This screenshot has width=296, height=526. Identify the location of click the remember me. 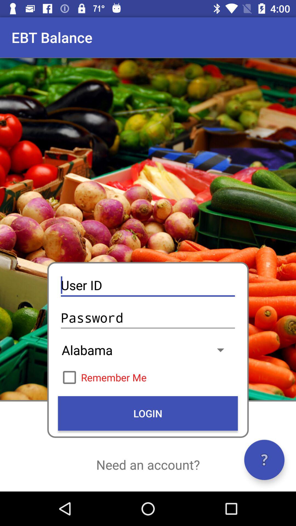
(148, 377).